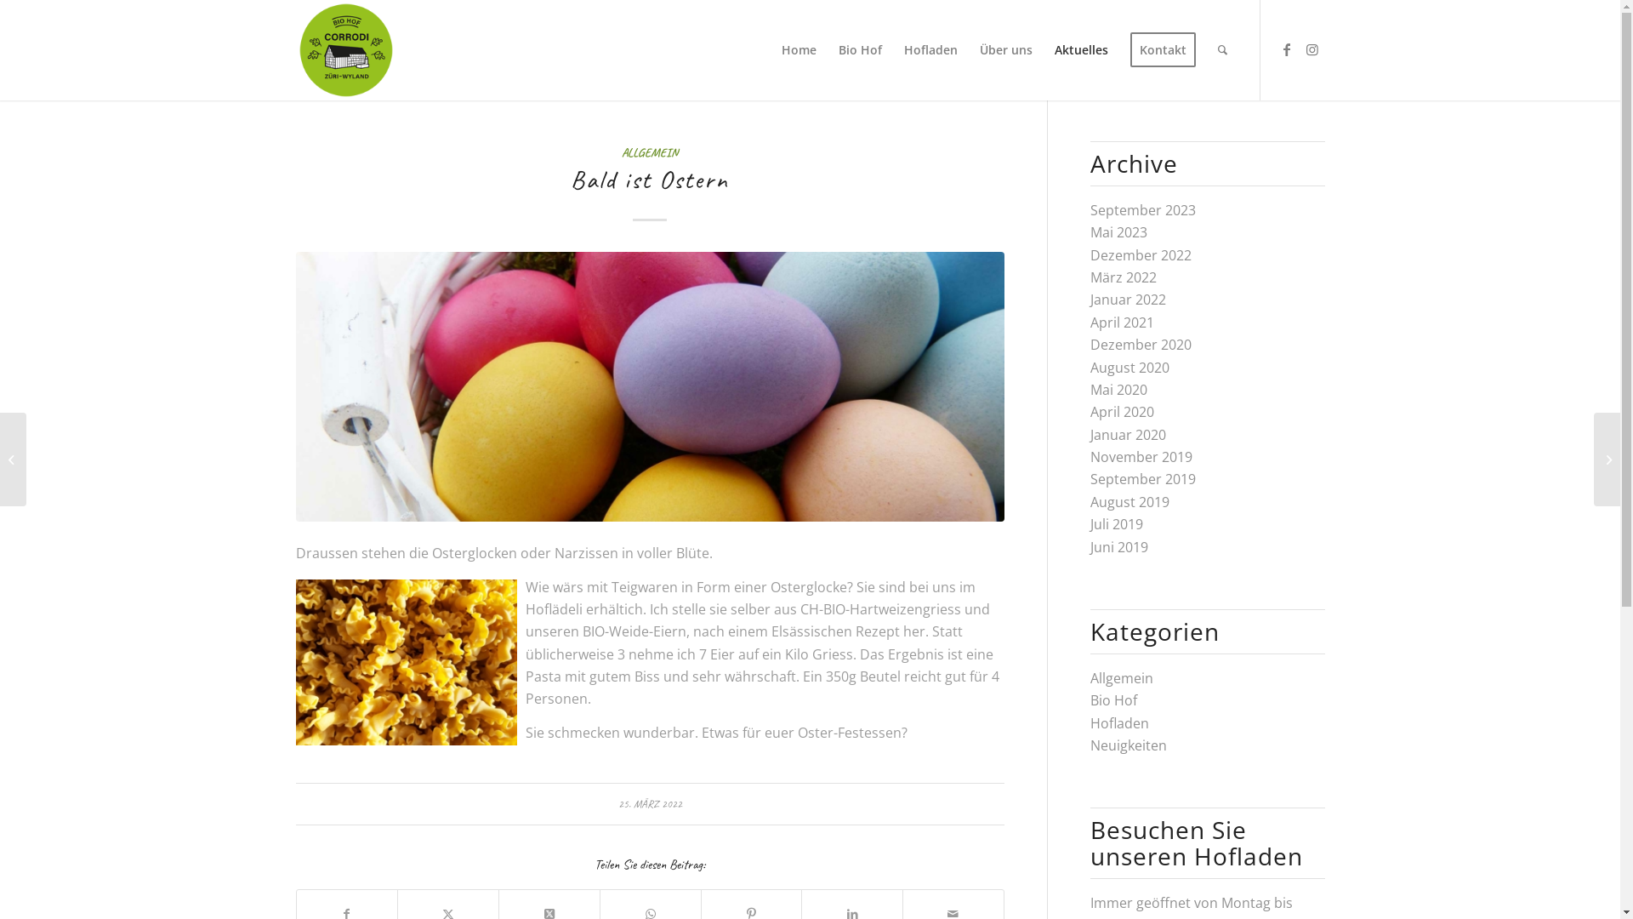  What do you see at coordinates (1129, 502) in the screenshot?
I see `August 2019` at bounding box center [1129, 502].